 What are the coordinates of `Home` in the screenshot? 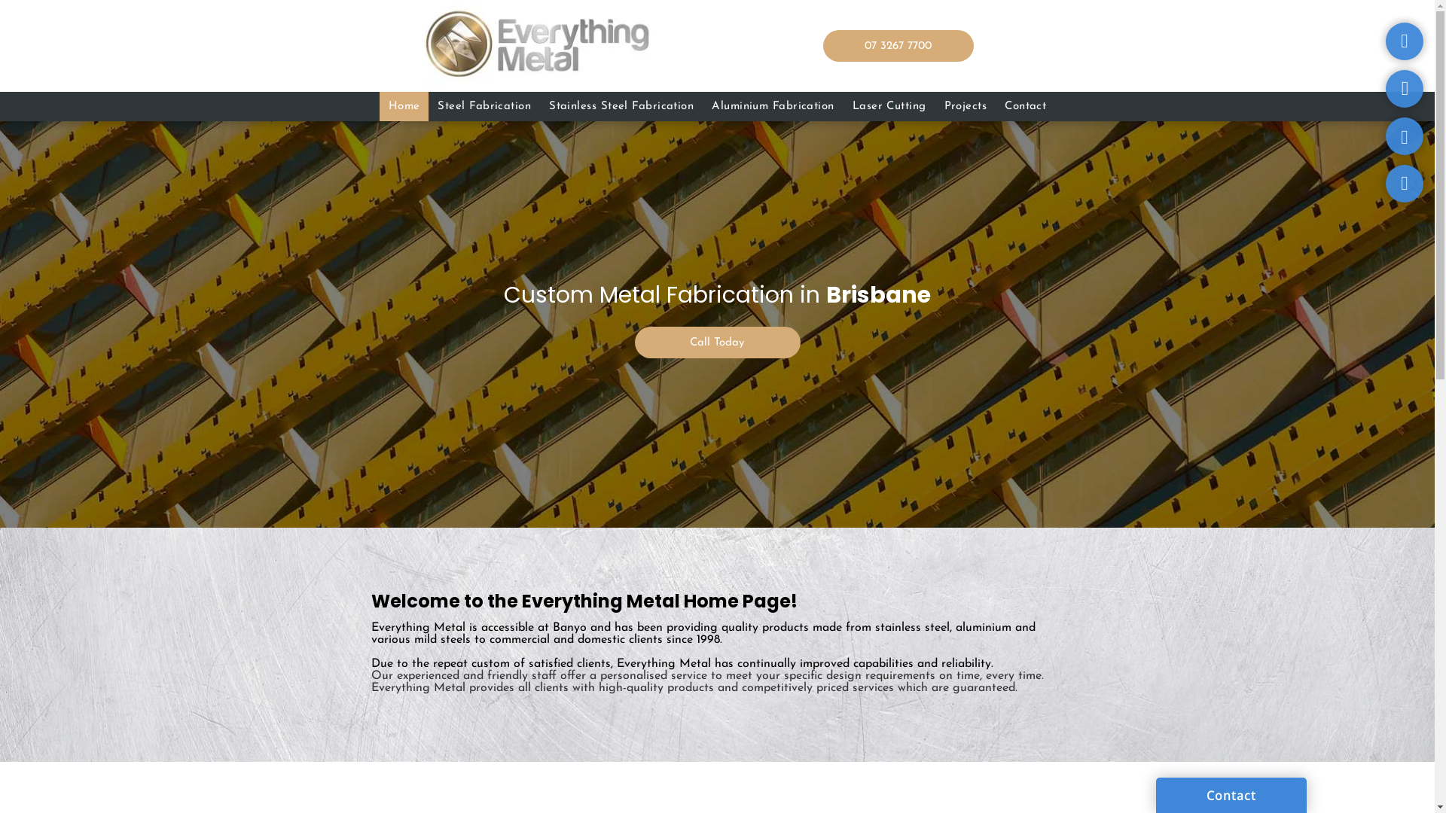 It's located at (404, 107).